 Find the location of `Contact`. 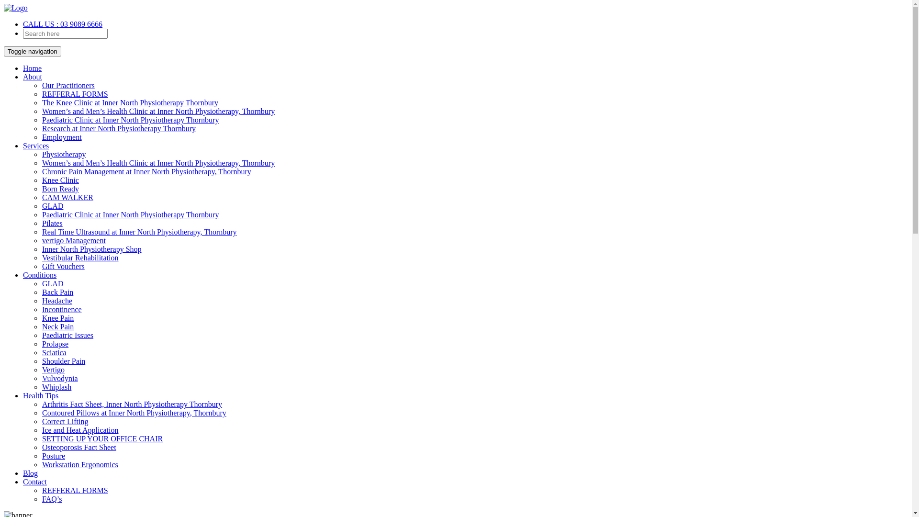

Contact is located at coordinates (35, 482).